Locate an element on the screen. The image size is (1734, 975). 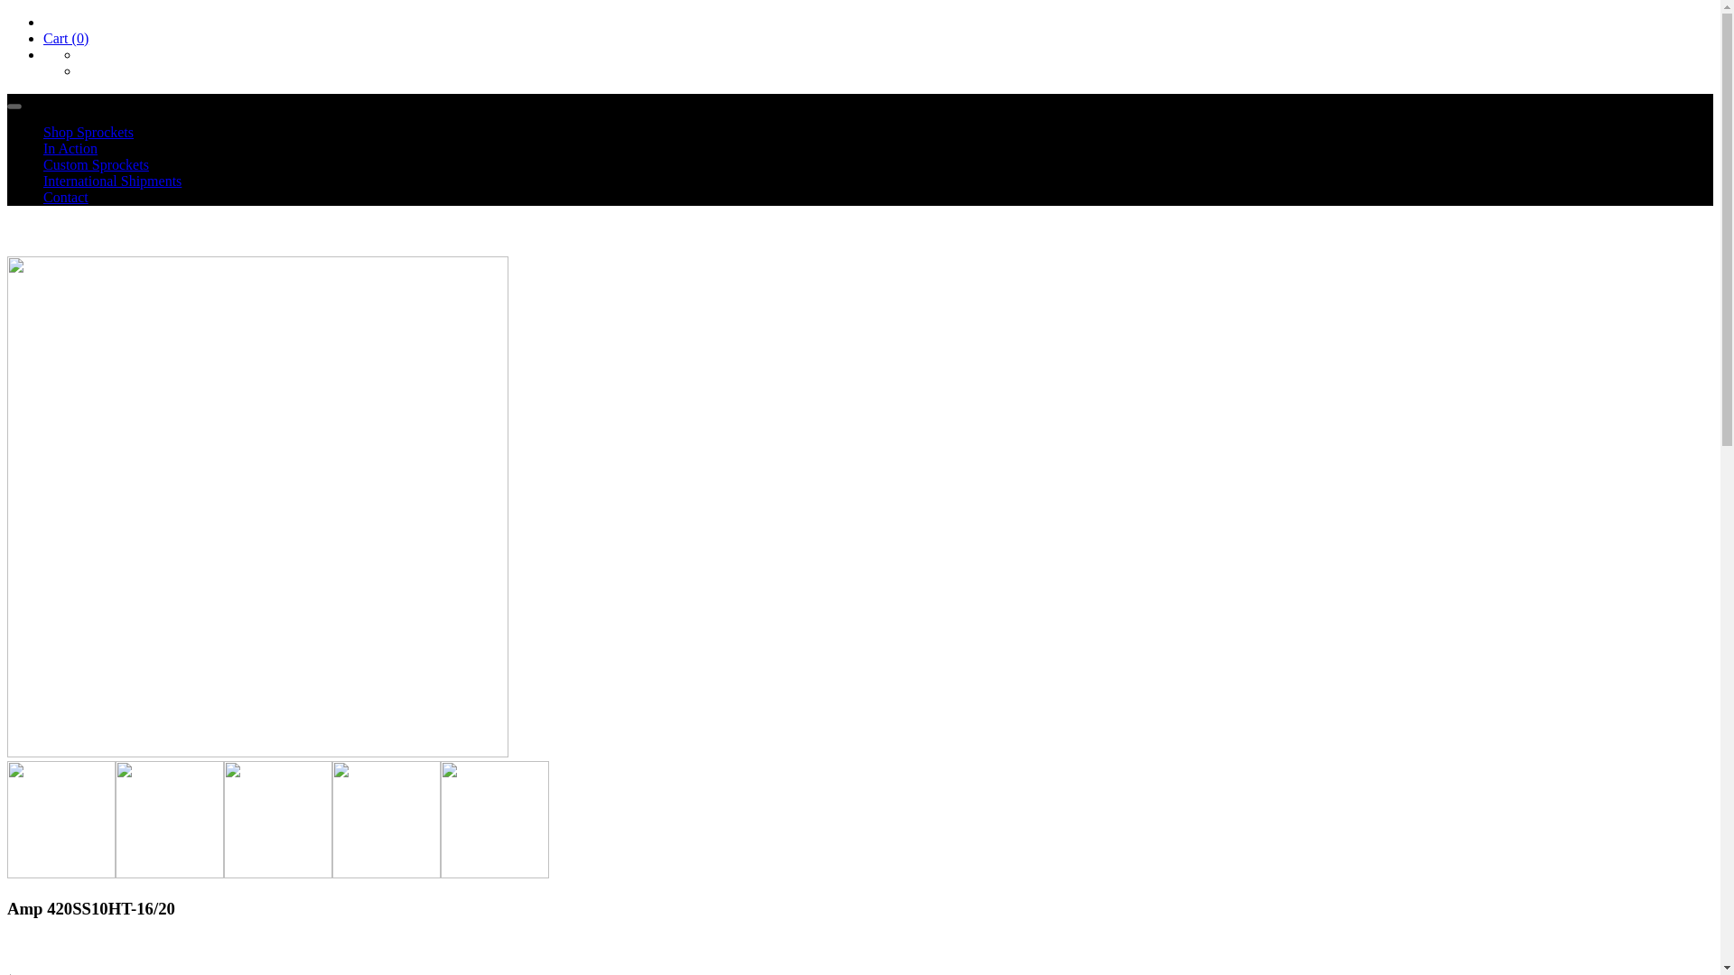
In Action is located at coordinates (70, 148).